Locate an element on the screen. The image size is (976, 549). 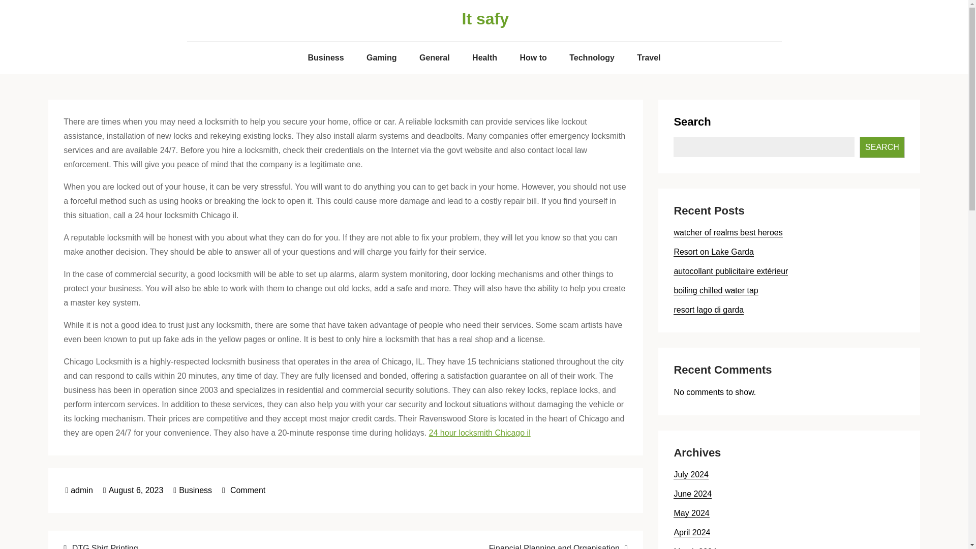
How to is located at coordinates (716, 291).